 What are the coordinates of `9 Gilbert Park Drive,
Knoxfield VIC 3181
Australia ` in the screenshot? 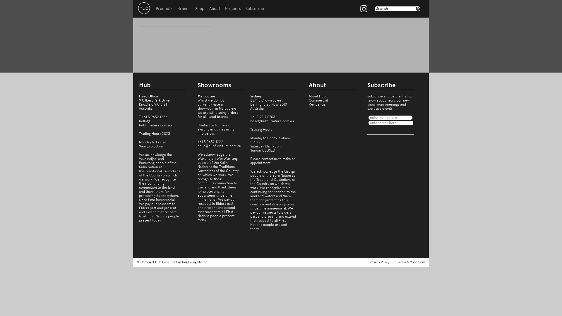 It's located at (155, 104).